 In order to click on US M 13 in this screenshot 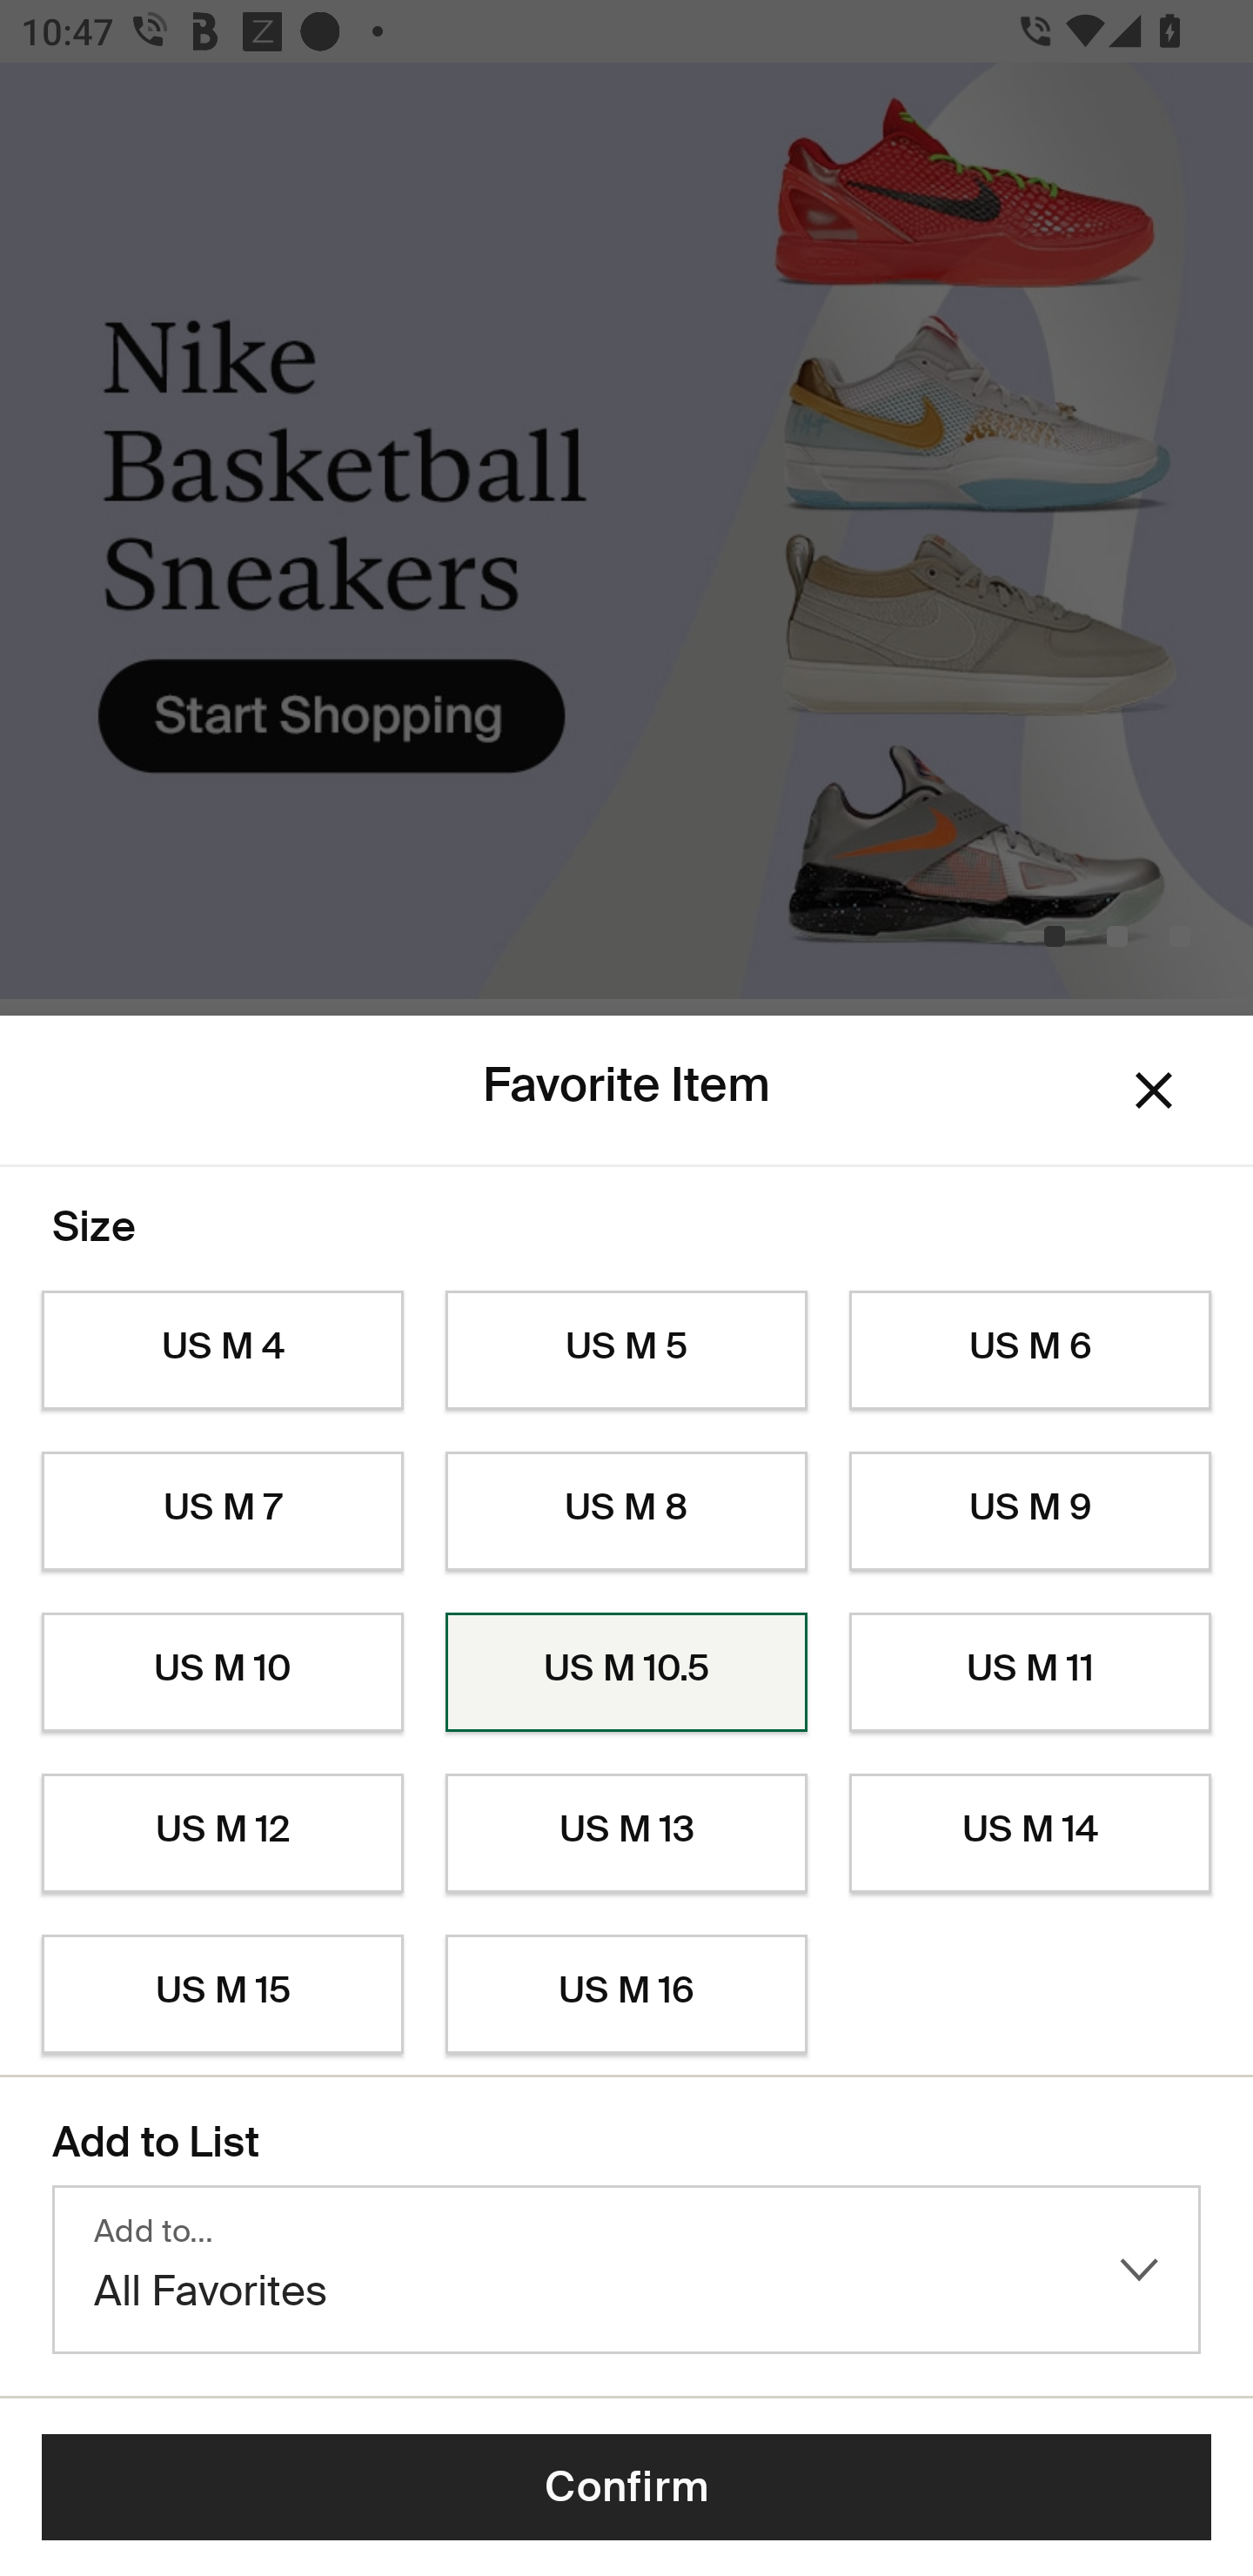, I will do `click(626, 1834)`.